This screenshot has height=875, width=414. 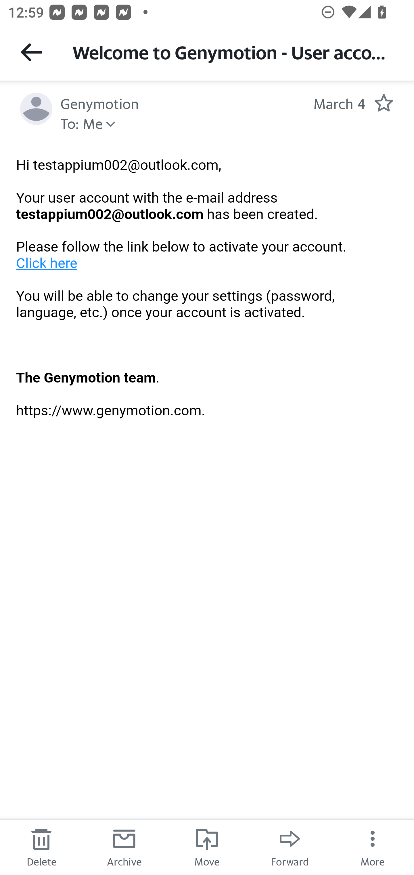 I want to click on More, so click(x=373, y=847).